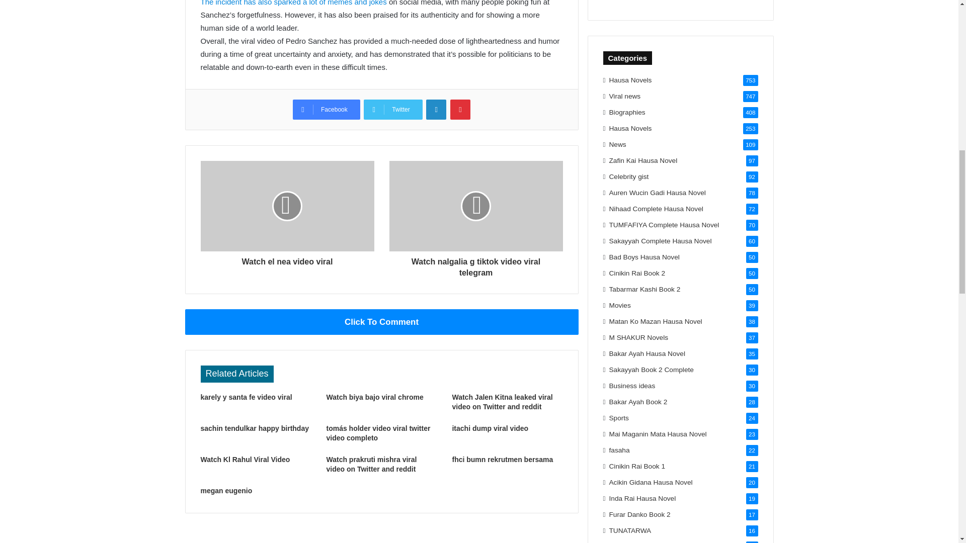  Describe the element at coordinates (382, 322) in the screenshot. I see `Click To Comment` at that location.